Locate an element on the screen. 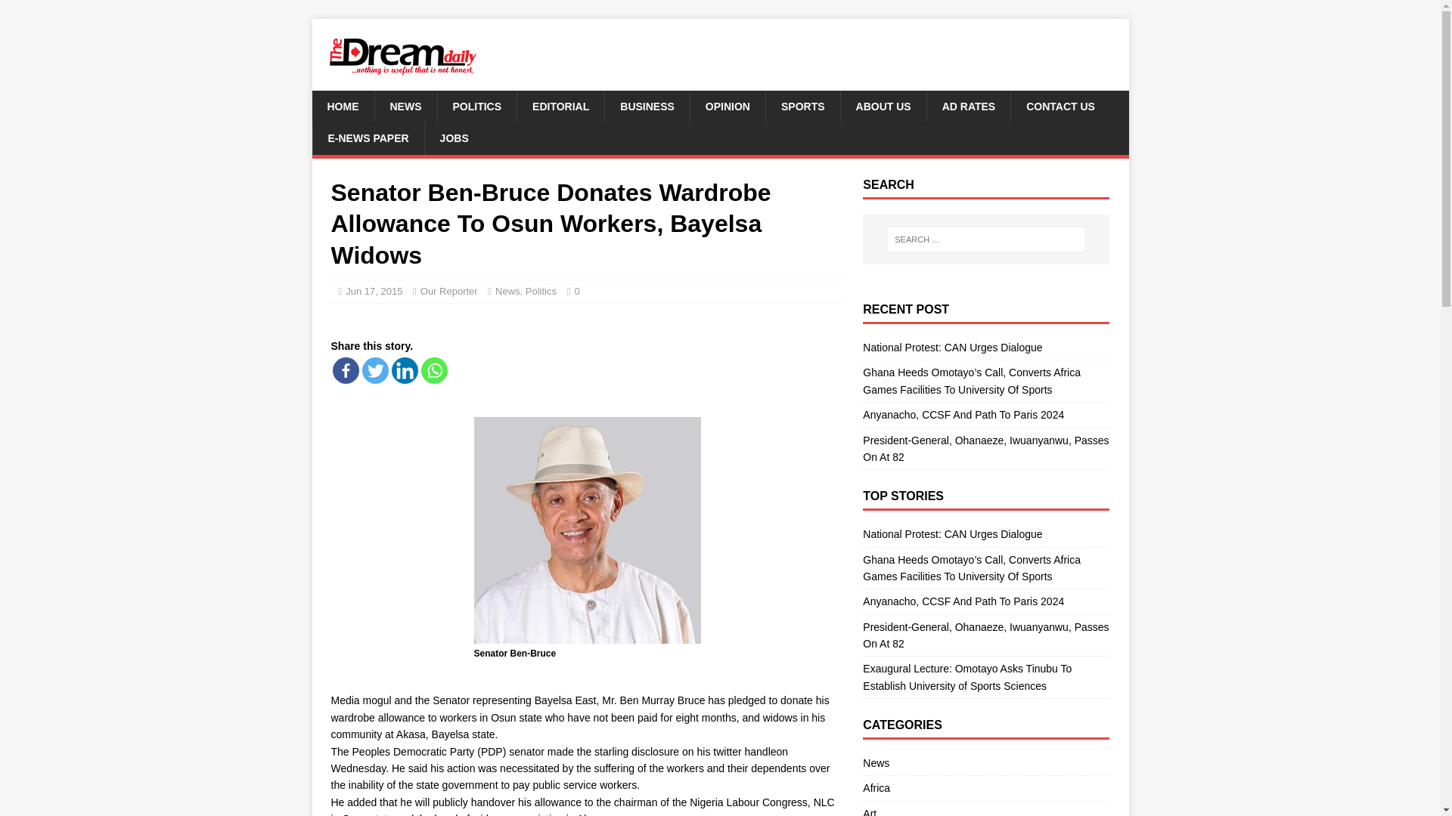 The width and height of the screenshot is (1452, 816). HOME is located at coordinates (342, 106).